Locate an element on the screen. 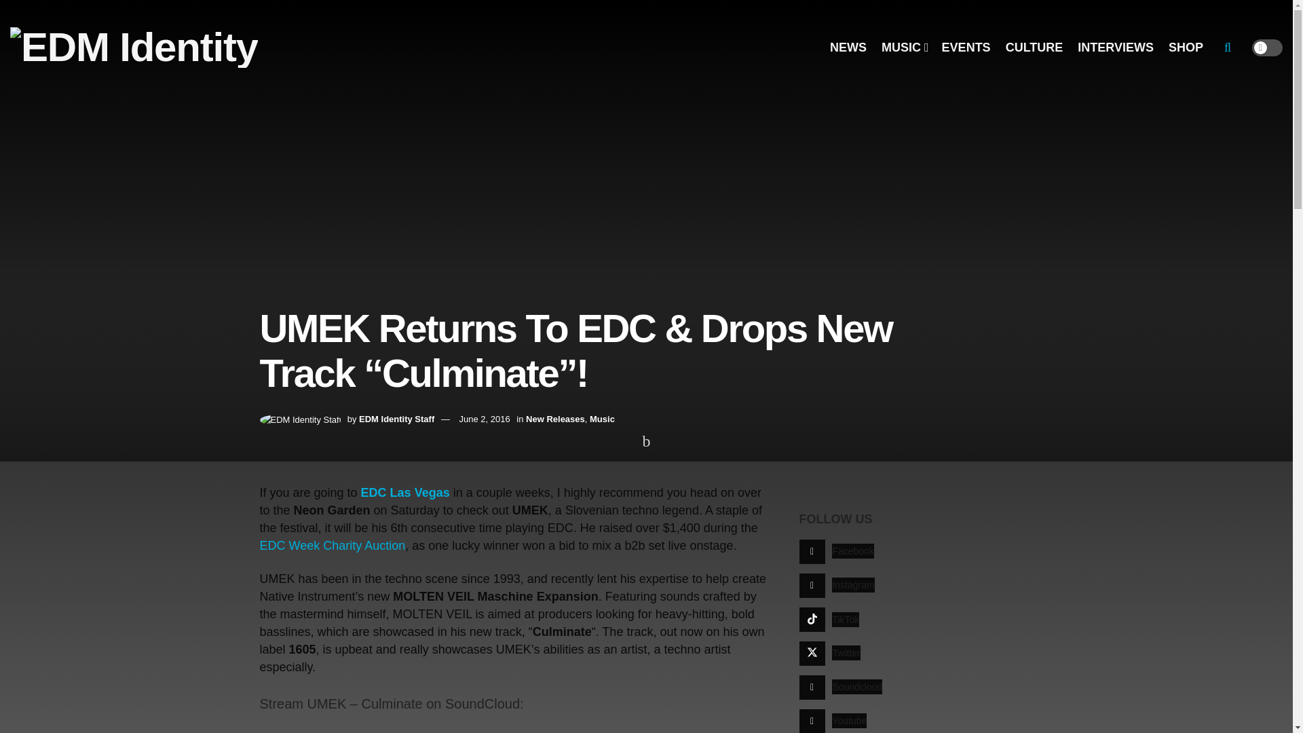 Image resolution: width=1303 pixels, height=733 pixels. EDC Week Charity Auction is located at coordinates (333, 546).